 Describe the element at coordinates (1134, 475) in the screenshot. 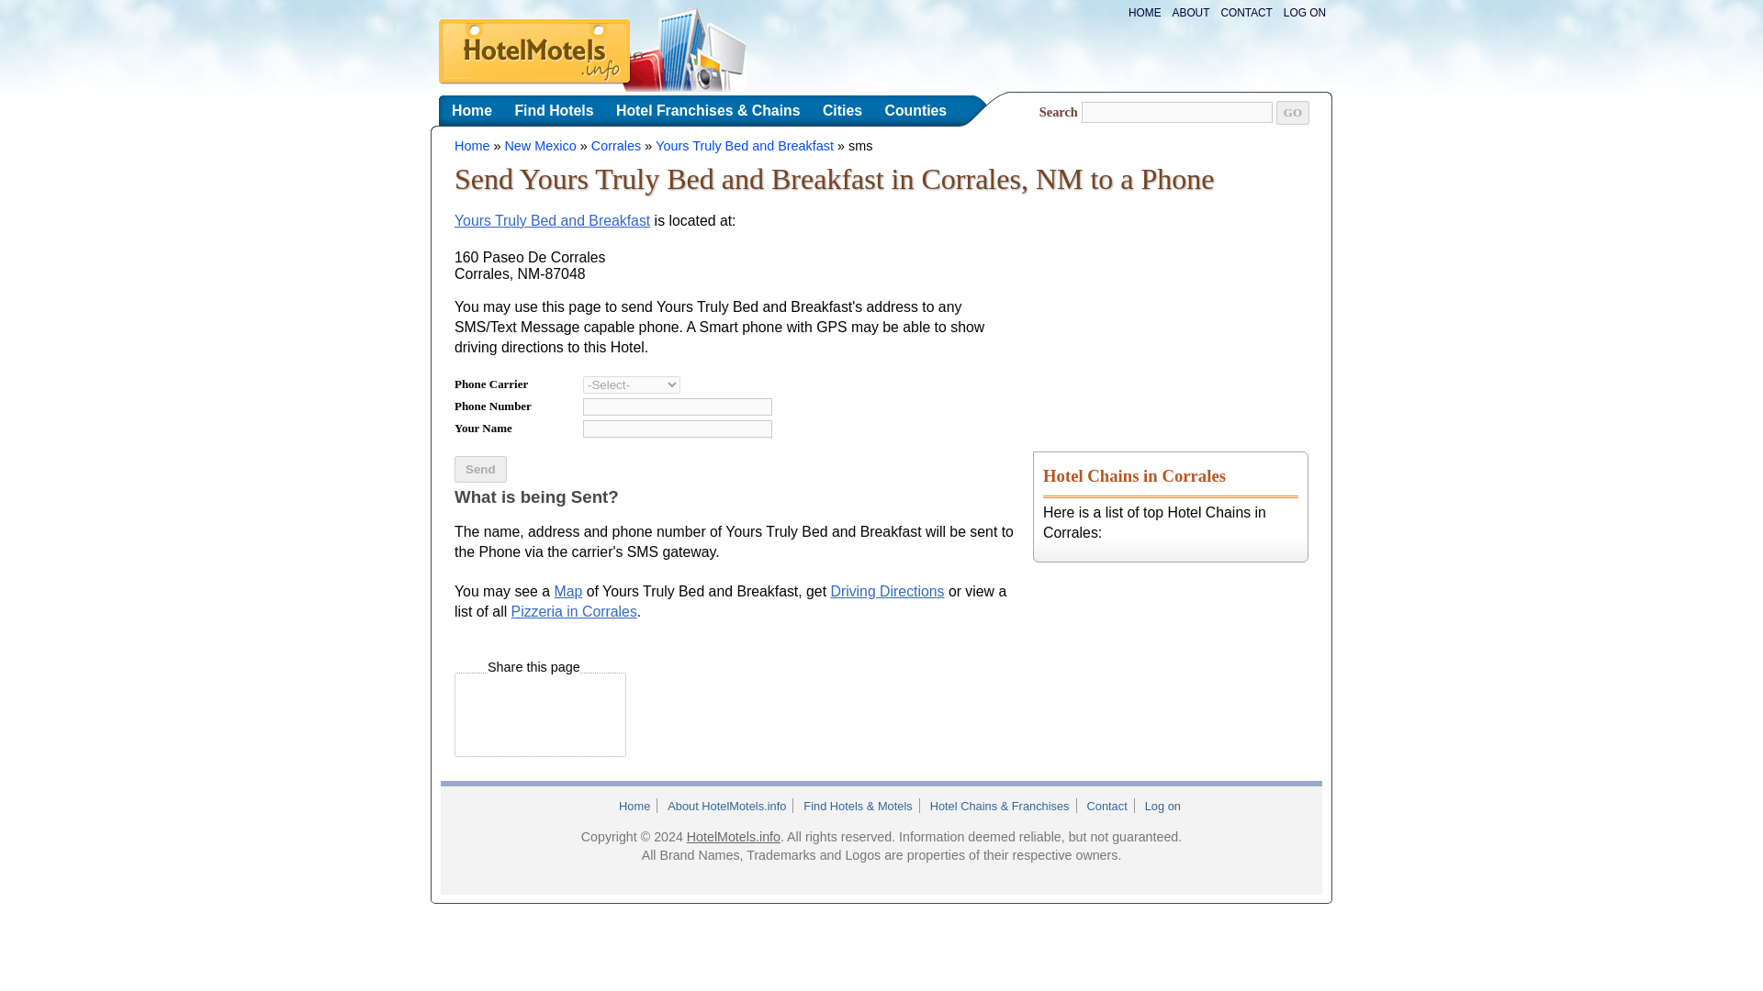

I see `Hotel Chains in Corrales` at that location.